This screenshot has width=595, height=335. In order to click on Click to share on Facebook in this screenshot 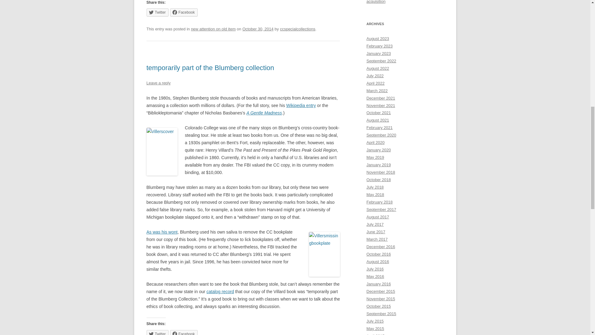, I will do `click(184, 333)`.